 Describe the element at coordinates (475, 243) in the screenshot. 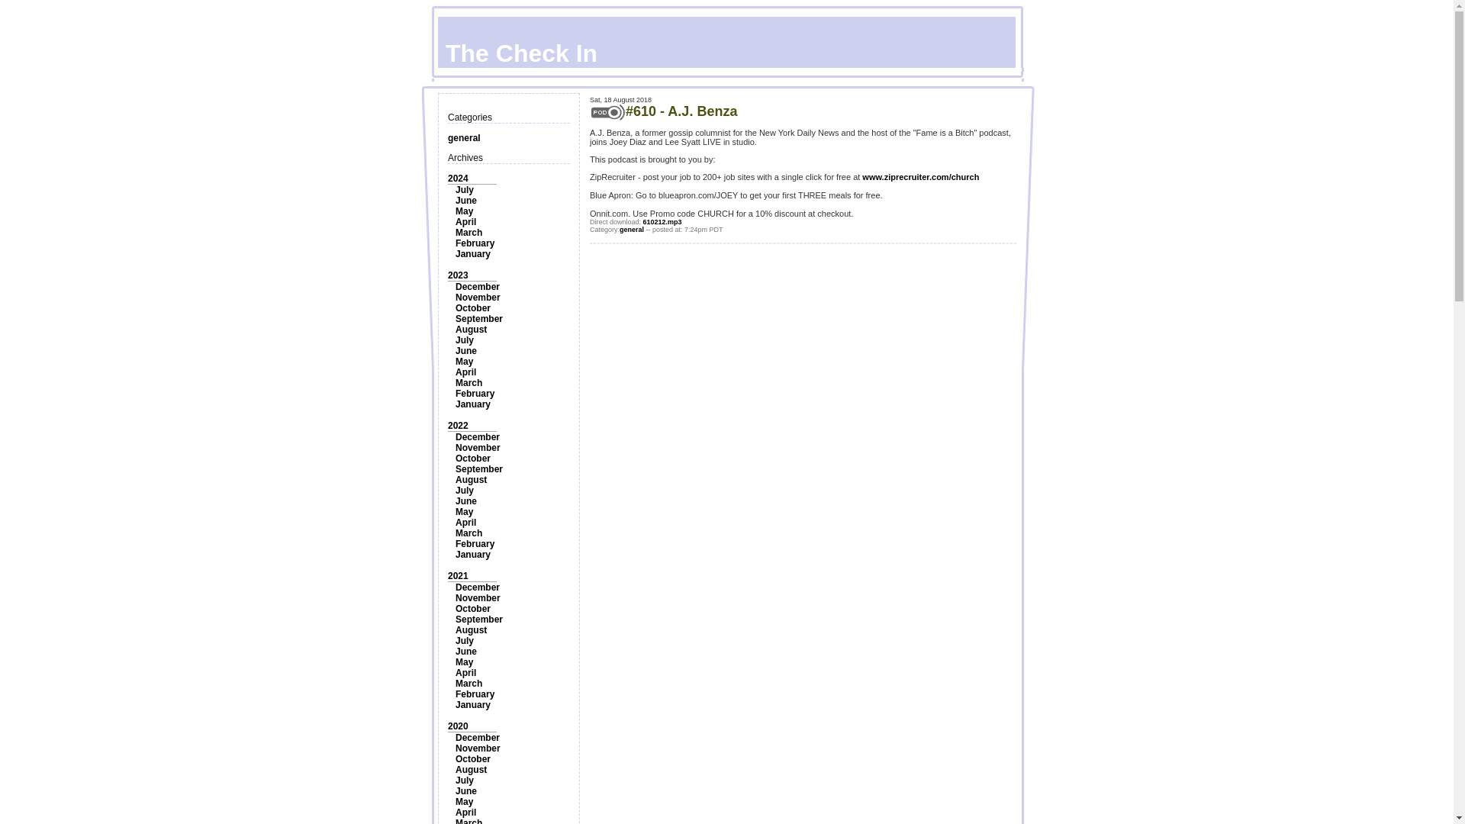

I see `February` at that location.